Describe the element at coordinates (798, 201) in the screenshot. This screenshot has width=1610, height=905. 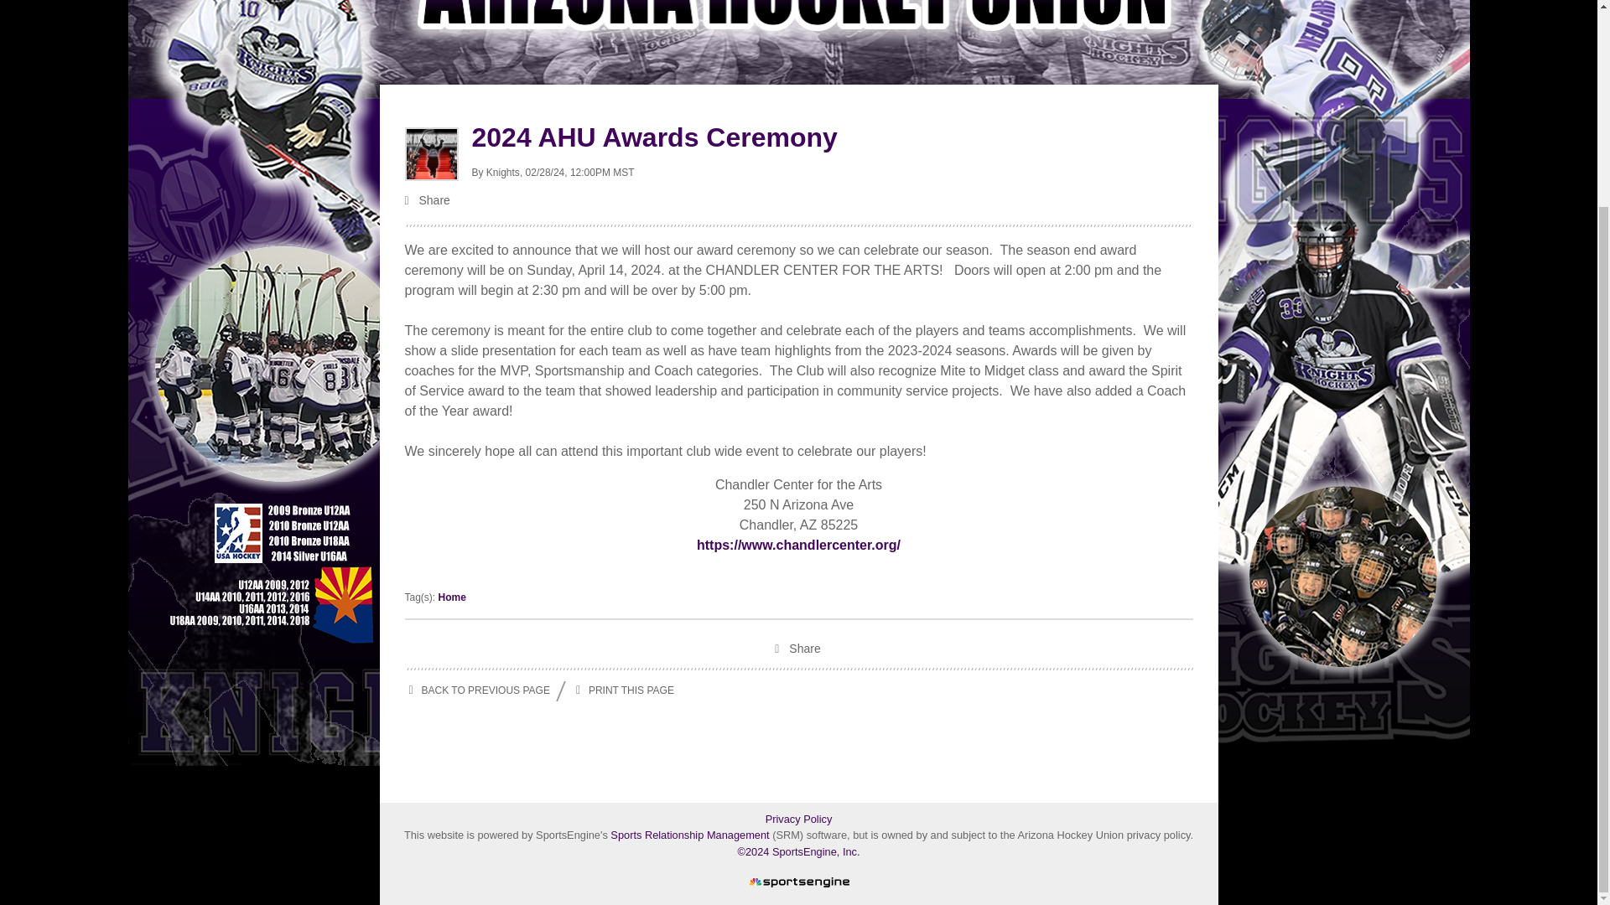
I see `Share` at that location.